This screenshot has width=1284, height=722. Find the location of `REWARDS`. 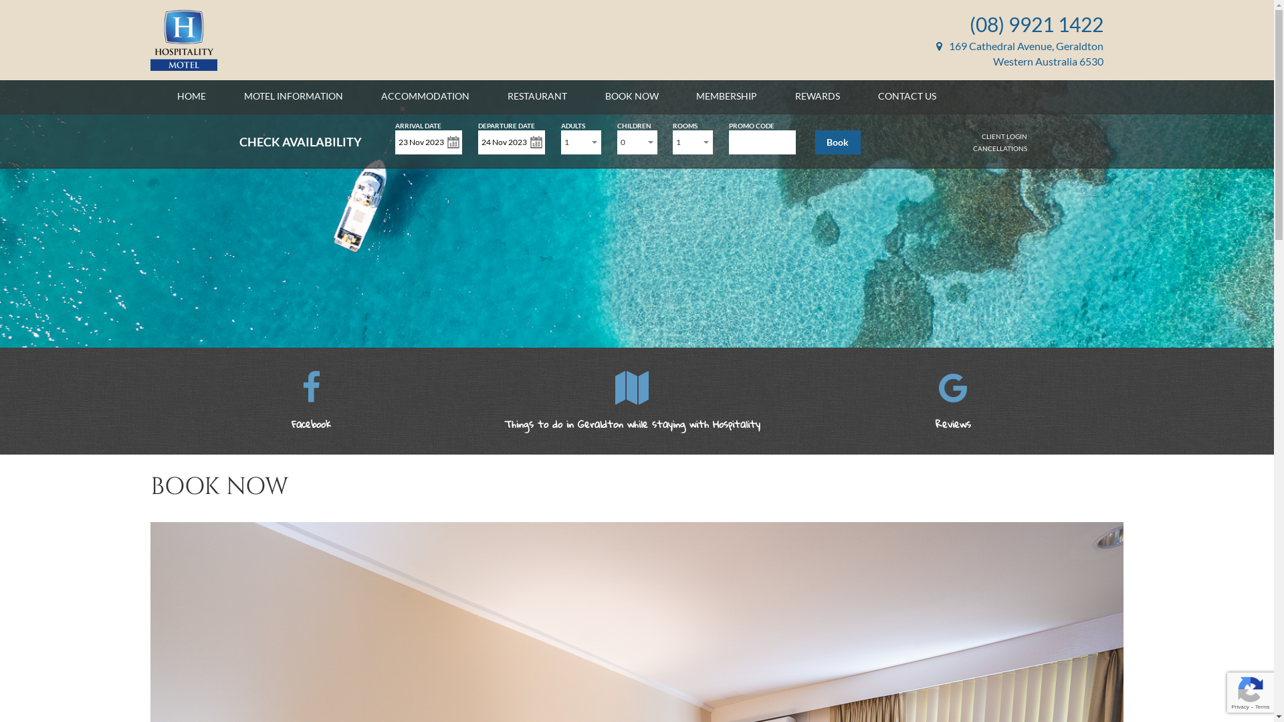

REWARDS is located at coordinates (817, 96).